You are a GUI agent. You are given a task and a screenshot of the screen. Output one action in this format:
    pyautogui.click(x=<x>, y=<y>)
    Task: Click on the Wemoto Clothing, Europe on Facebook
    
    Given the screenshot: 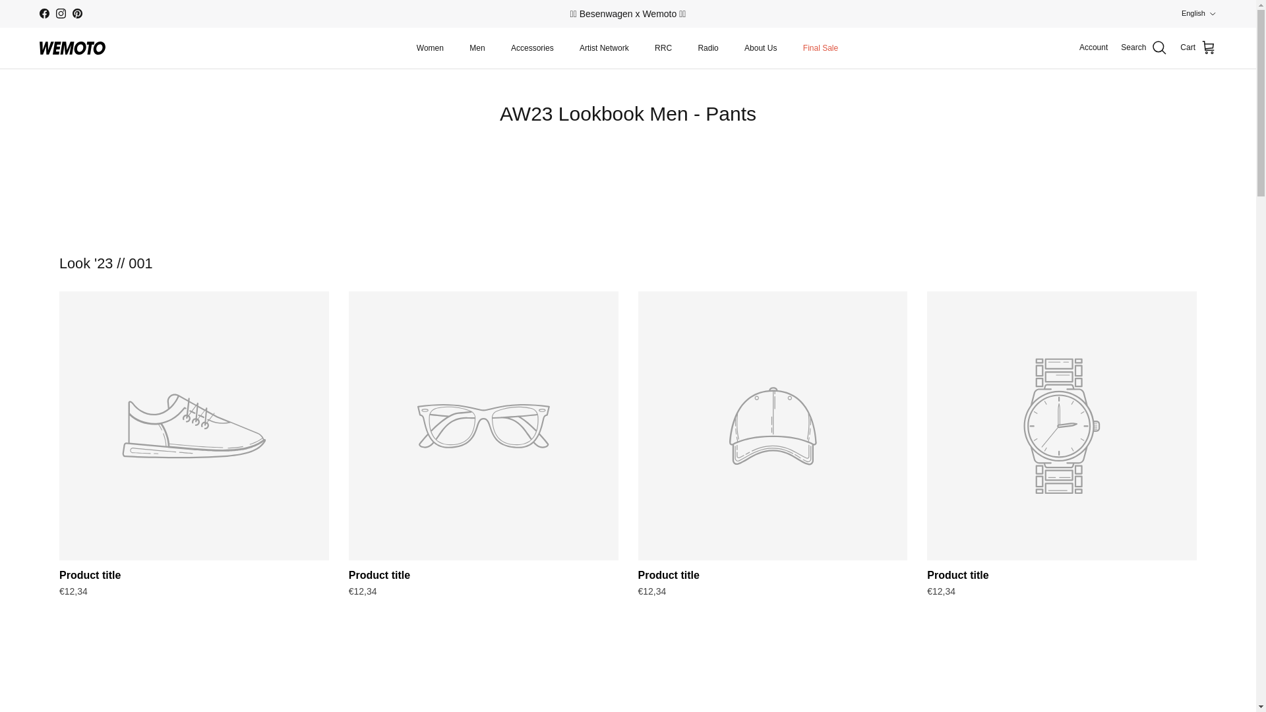 What is the action you would take?
    pyautogui.click(x=44, y=13)
    